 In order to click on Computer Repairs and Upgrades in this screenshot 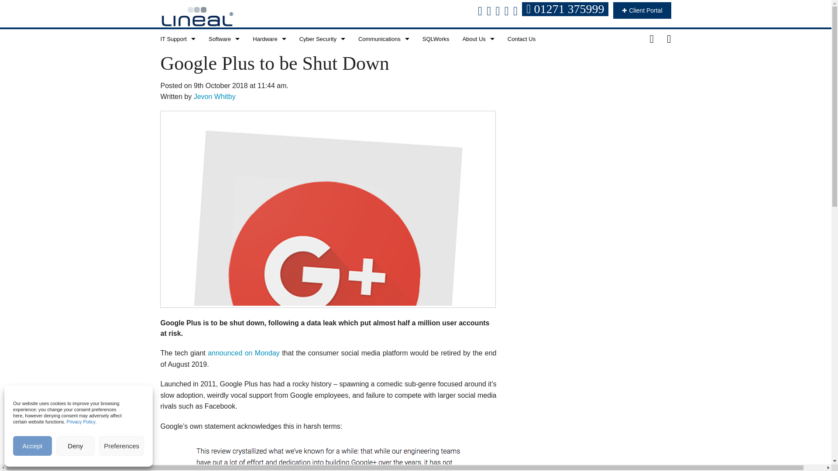, I will do `click(177, 98)`.